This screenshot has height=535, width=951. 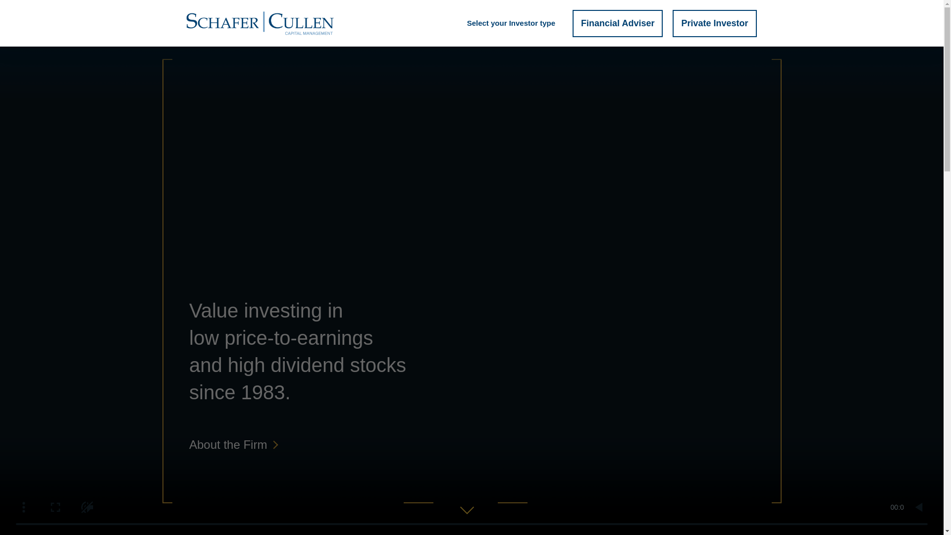 I want to click on Home, so click(x=242, y=38).